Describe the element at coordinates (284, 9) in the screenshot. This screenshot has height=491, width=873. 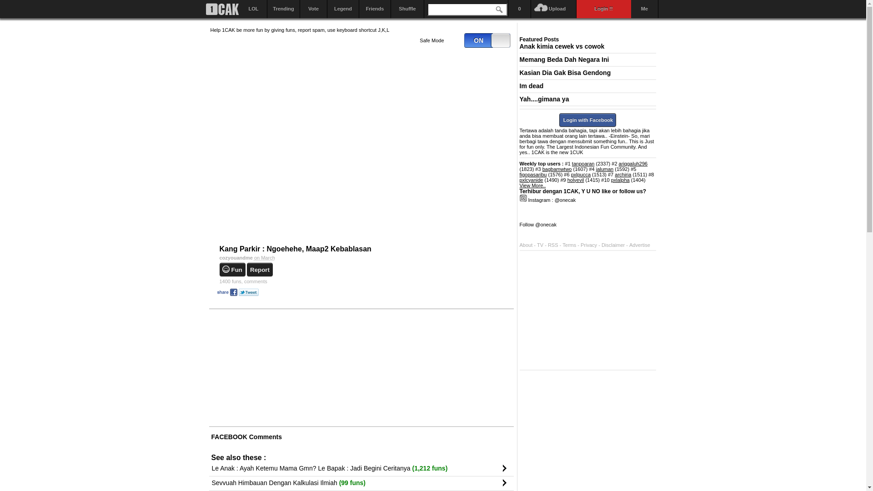
I see `Trending` at that location.